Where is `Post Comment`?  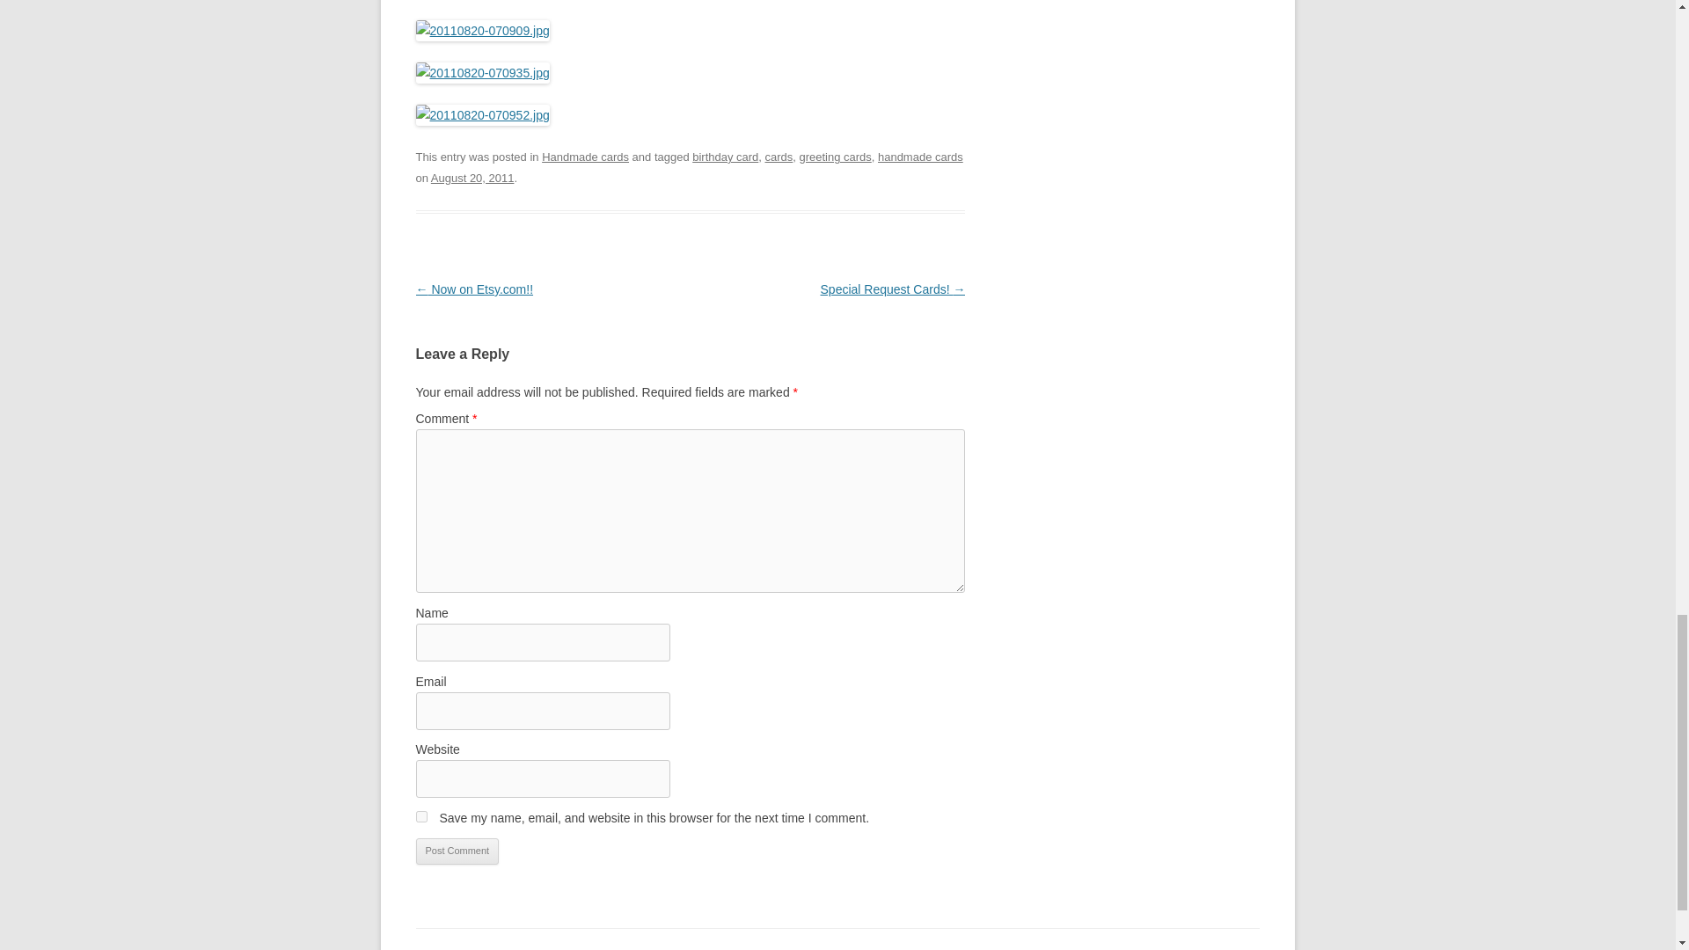 Post Comment is located at coordinates (457, 851).